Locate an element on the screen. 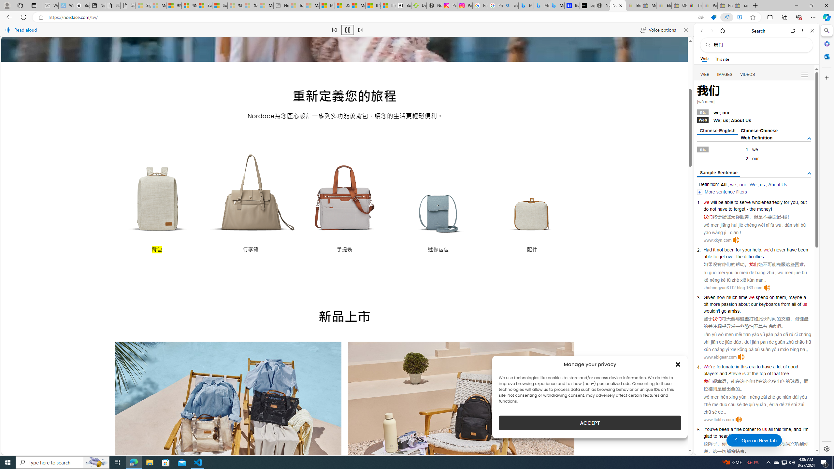 The image size is (834, 469). maybe is located at coordinates (795, 297).